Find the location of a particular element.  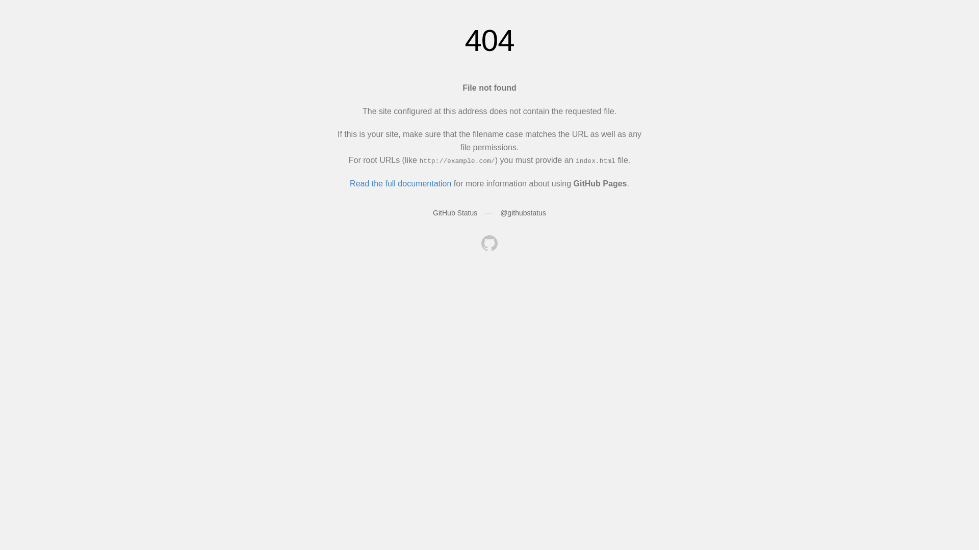

@githubstatus is located at coordinates (523, 213).